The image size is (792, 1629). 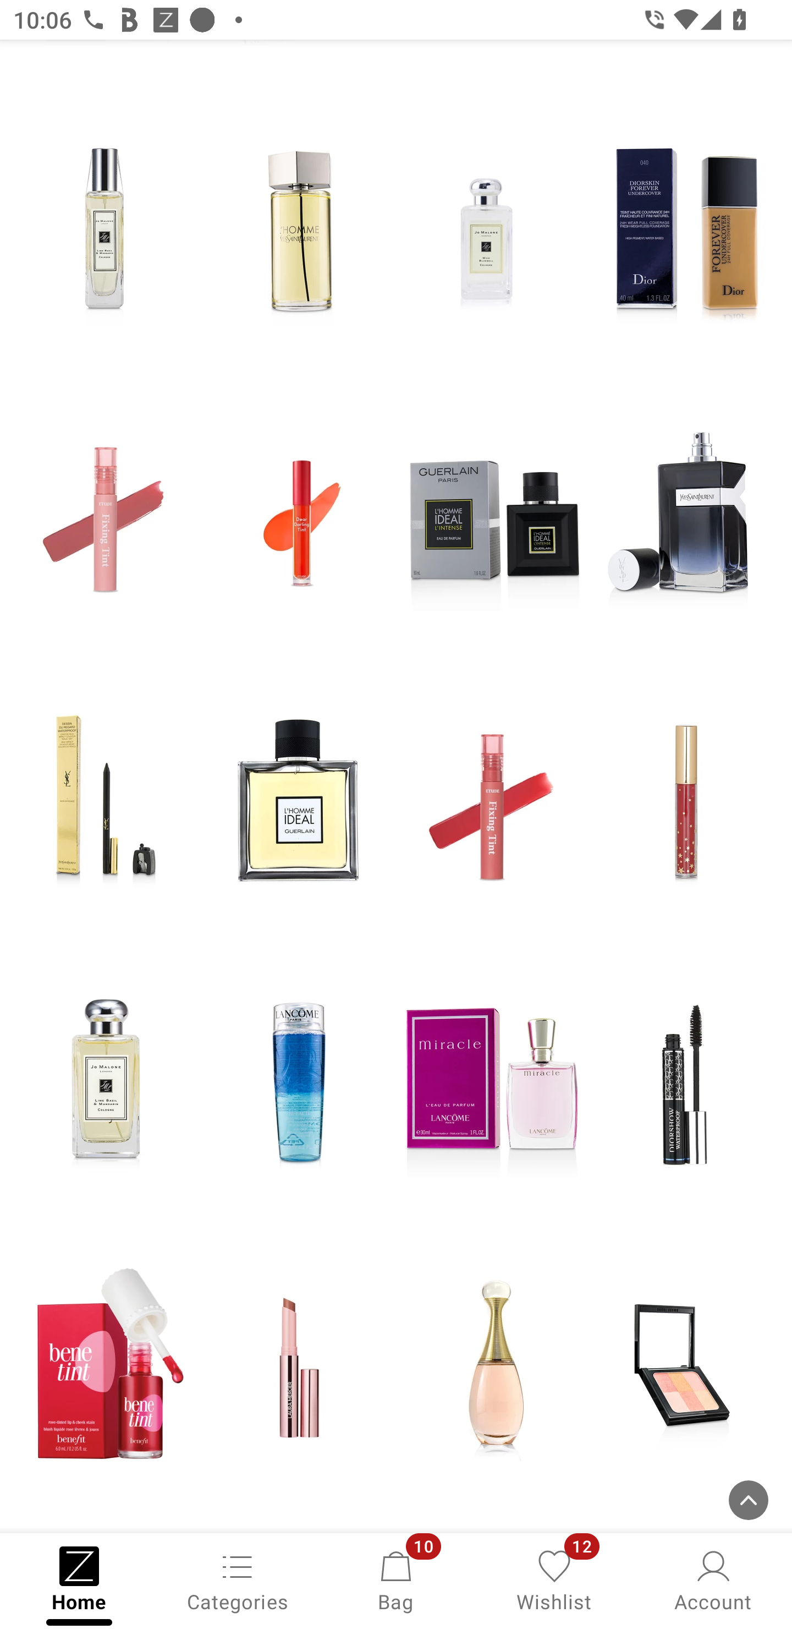 I want to click on Bag, 10 new notifications Bag, so click(x=396, y=1579).